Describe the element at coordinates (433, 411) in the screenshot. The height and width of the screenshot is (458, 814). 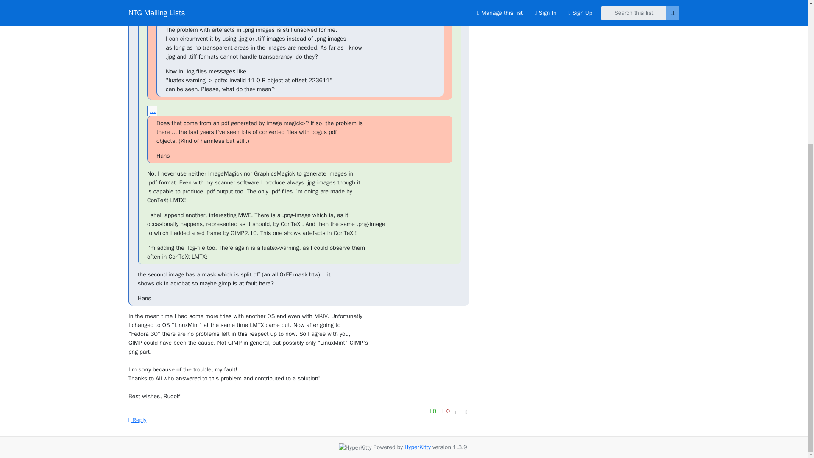
I see `0` at that location.